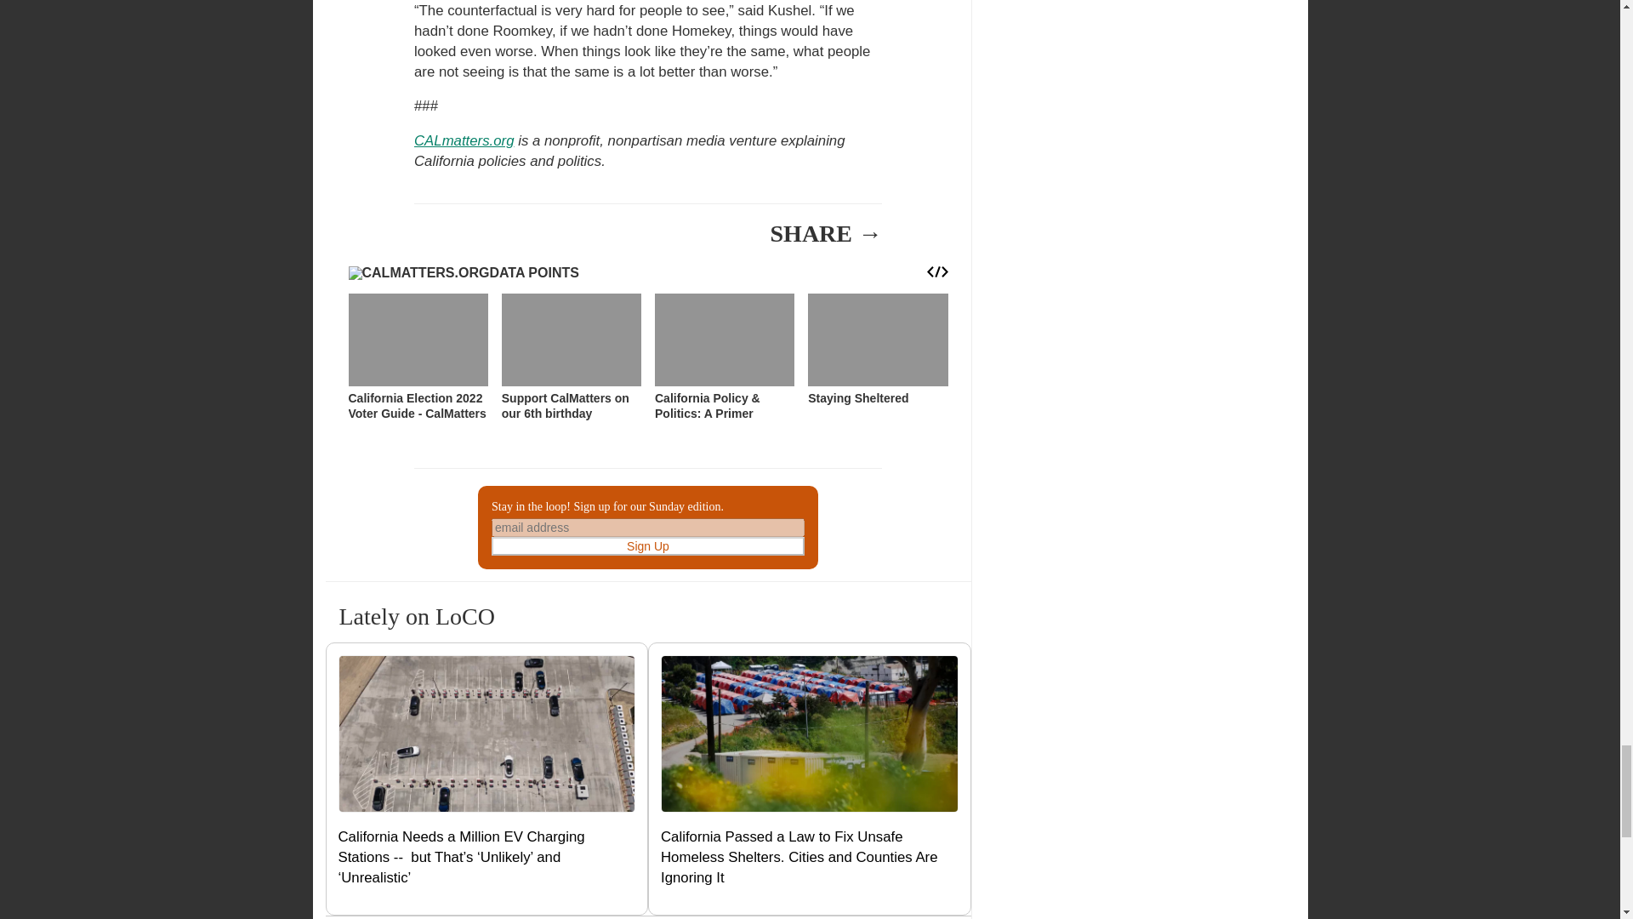 This screenshot has width=1633, height=919. What do you see at coordinates (648, 546) in the screenshot?
I see `Sign Up` at bounding box center [648, 546].